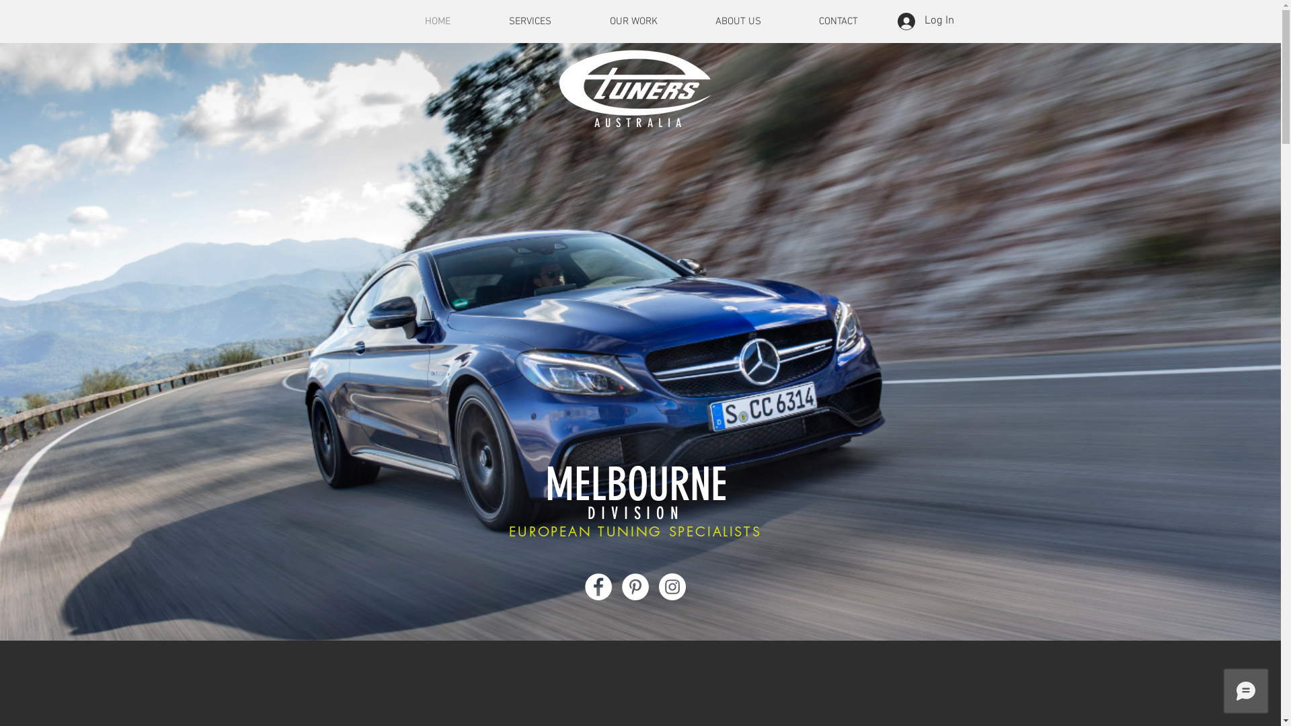  What do you see at coordinates (838, 22) in the screenshot?
I see `CONTACT` at bounding box center [838, 22].